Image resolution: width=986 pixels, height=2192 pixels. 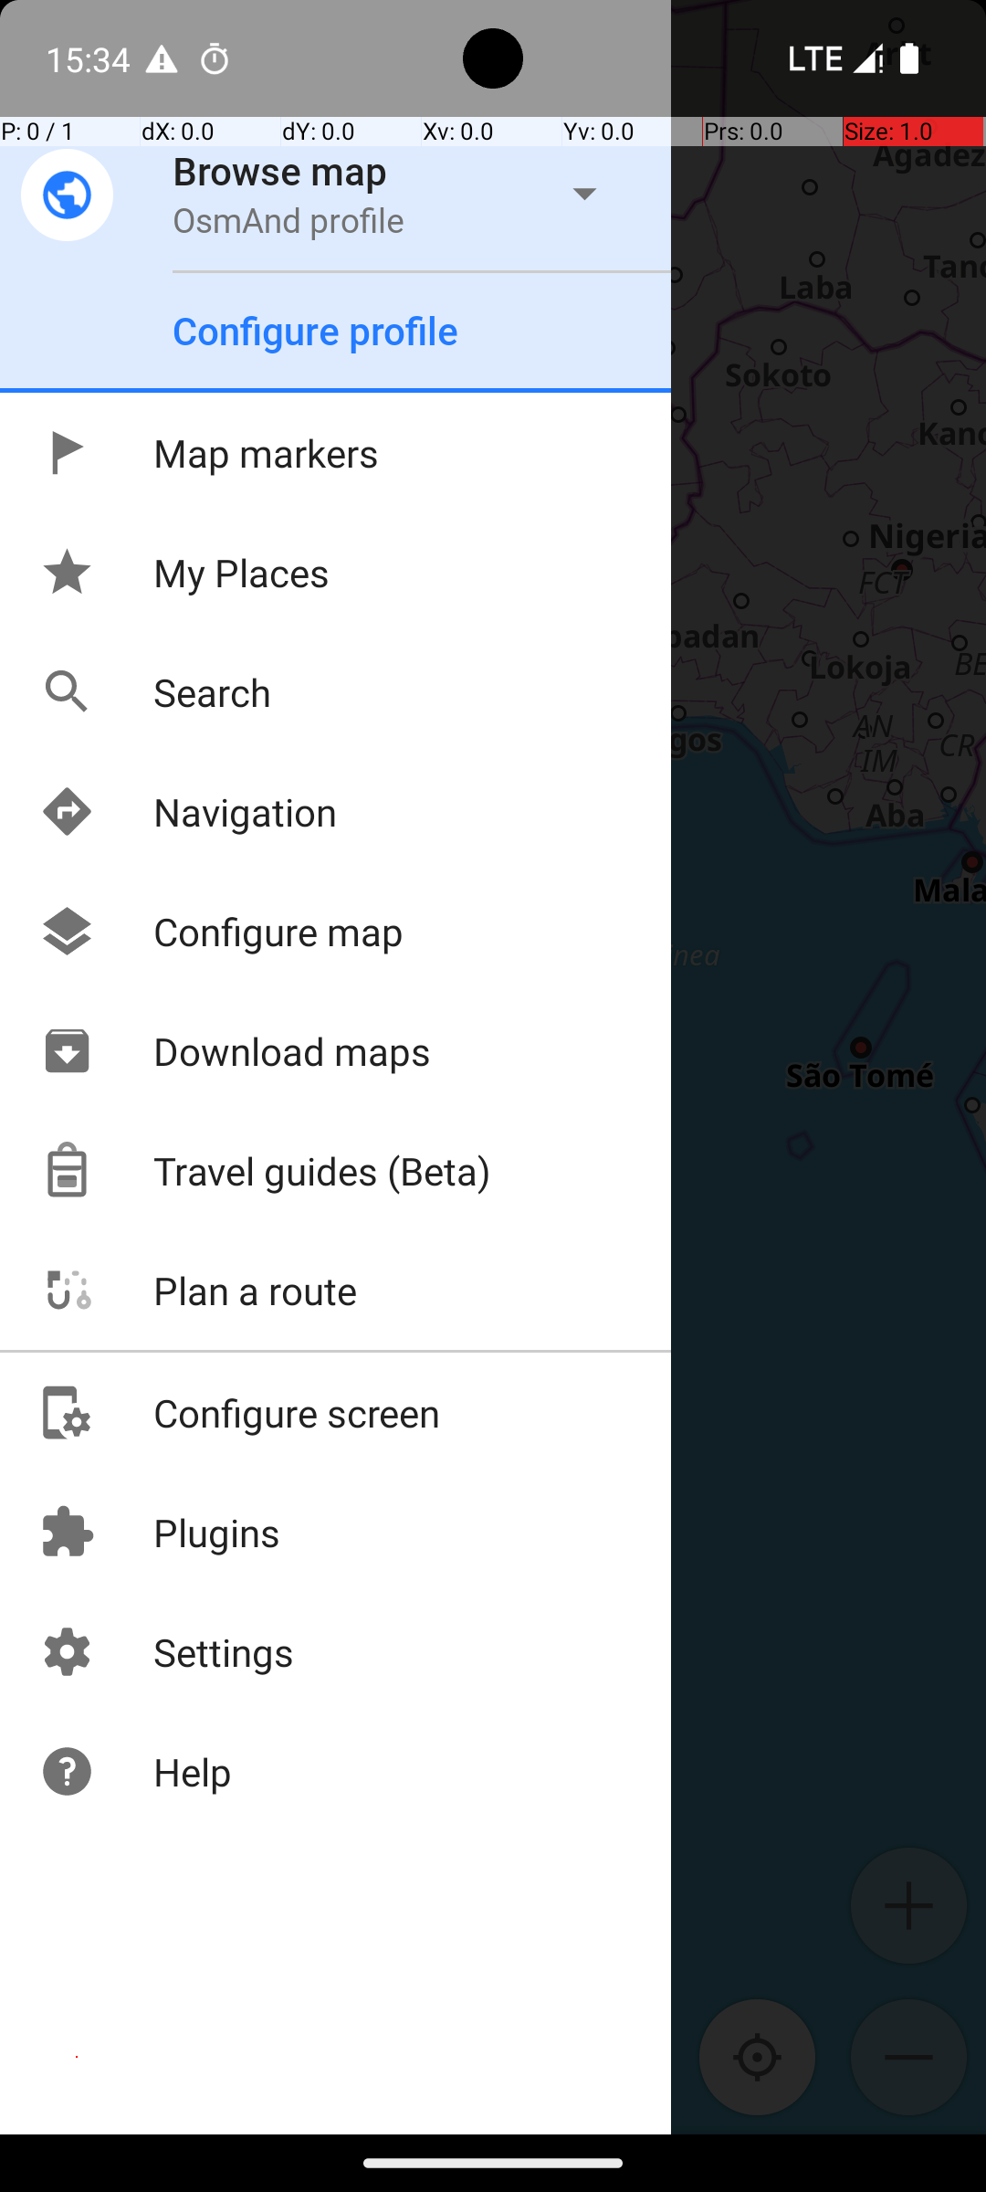 What do you see at coordinates (288, 219) in the screenshot?
I see `OsmAnd profile` at bounding box center [288, 219].